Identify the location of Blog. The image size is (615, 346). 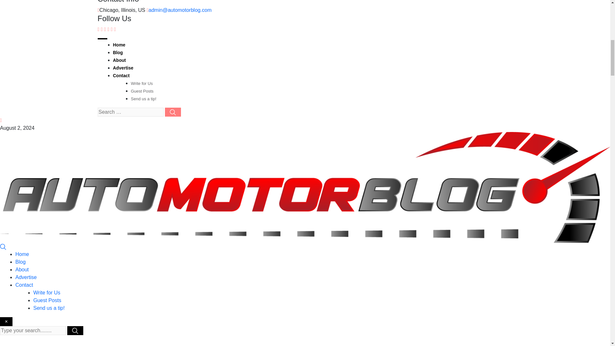
(117, 52).